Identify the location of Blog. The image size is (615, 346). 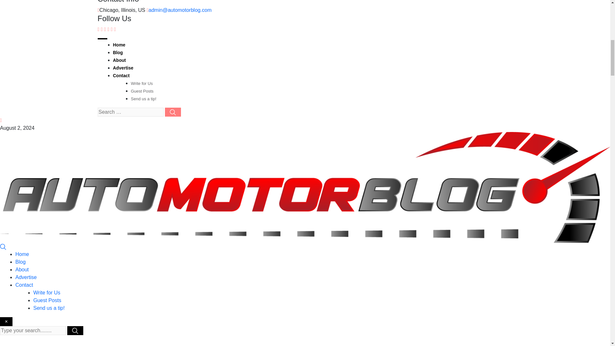
(117, 52).